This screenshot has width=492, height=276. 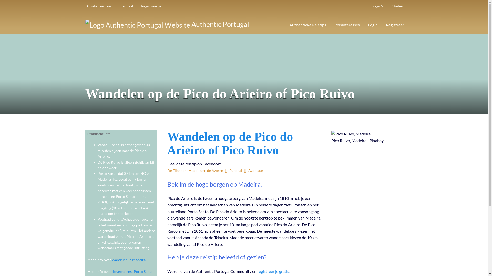 What do you see at coordinates (235, 171) in the screenshot?
I see `Funchal` at bounding box center [235, 171].